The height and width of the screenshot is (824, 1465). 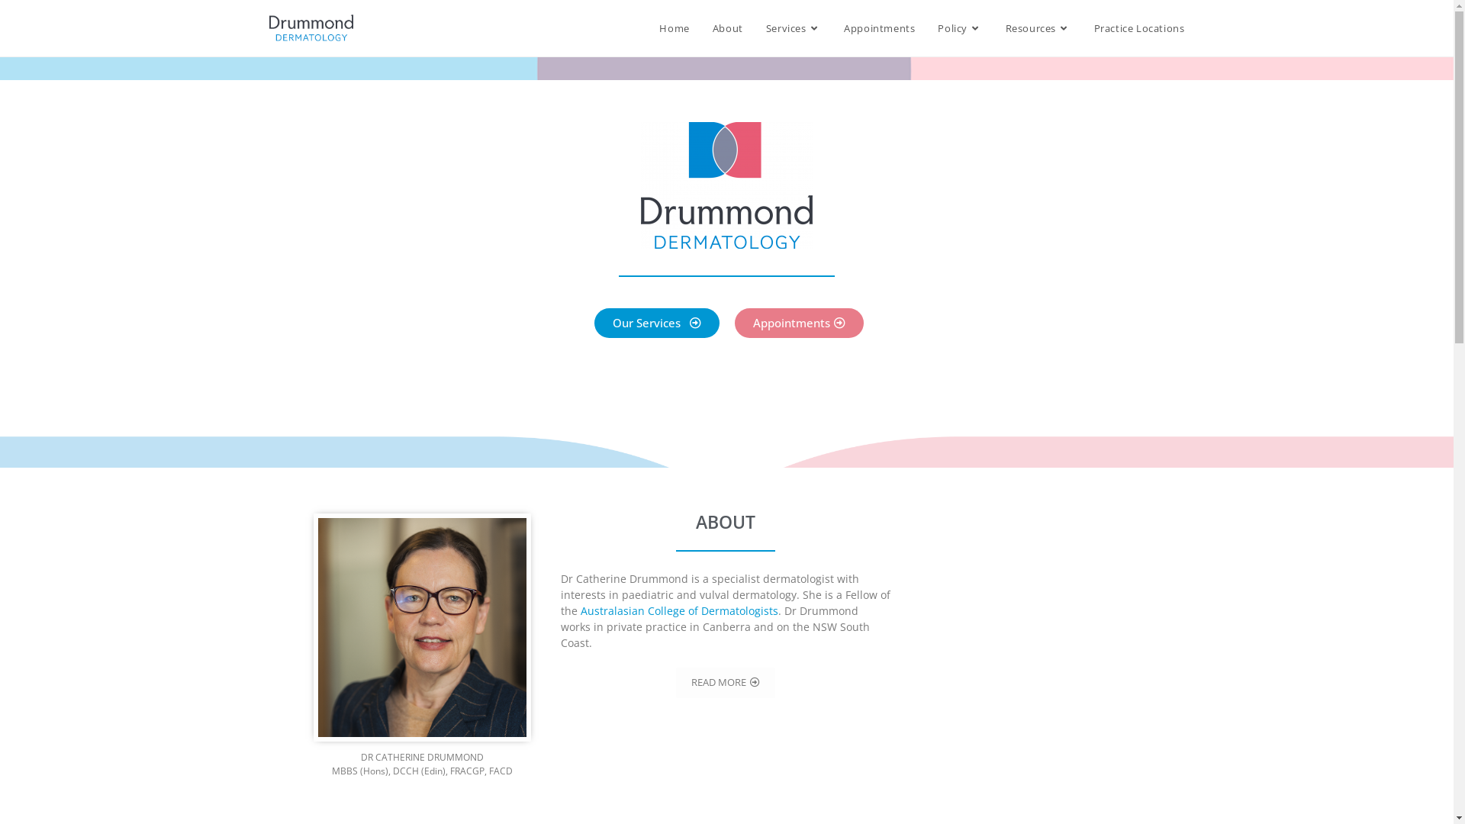 I want to click on Appointments, so click(x=798, y=323).